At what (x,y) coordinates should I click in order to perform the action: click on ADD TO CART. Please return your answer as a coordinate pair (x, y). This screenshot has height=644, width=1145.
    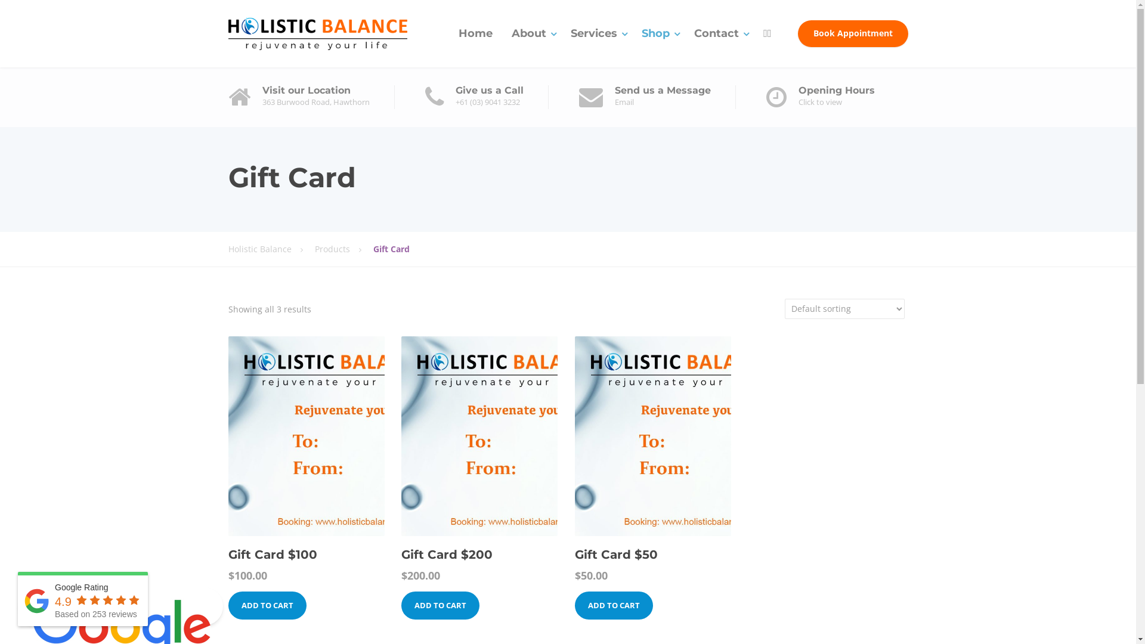
    Looking at the image, I should click on (440, 606).